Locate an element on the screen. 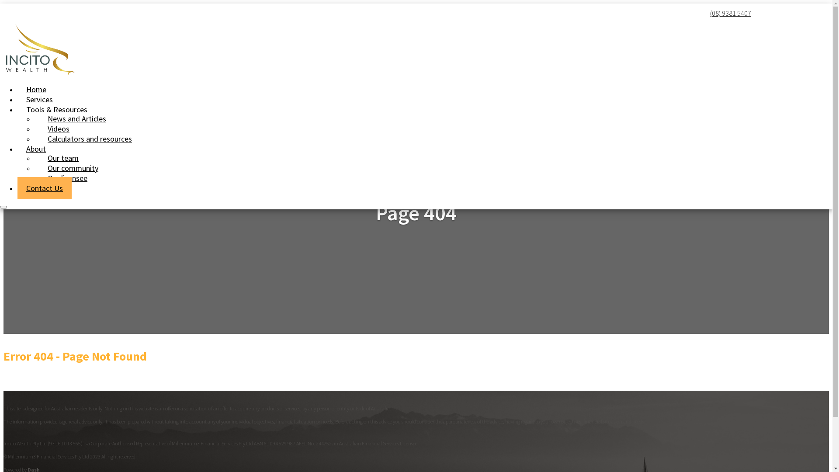 This screenshot has width=839, height=472. Our community is located at coordinates (73, 168).